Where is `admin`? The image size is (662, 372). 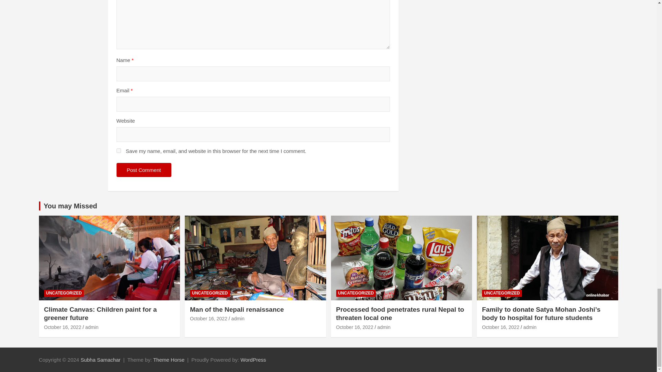 admin is located at coordinates (238, 318).